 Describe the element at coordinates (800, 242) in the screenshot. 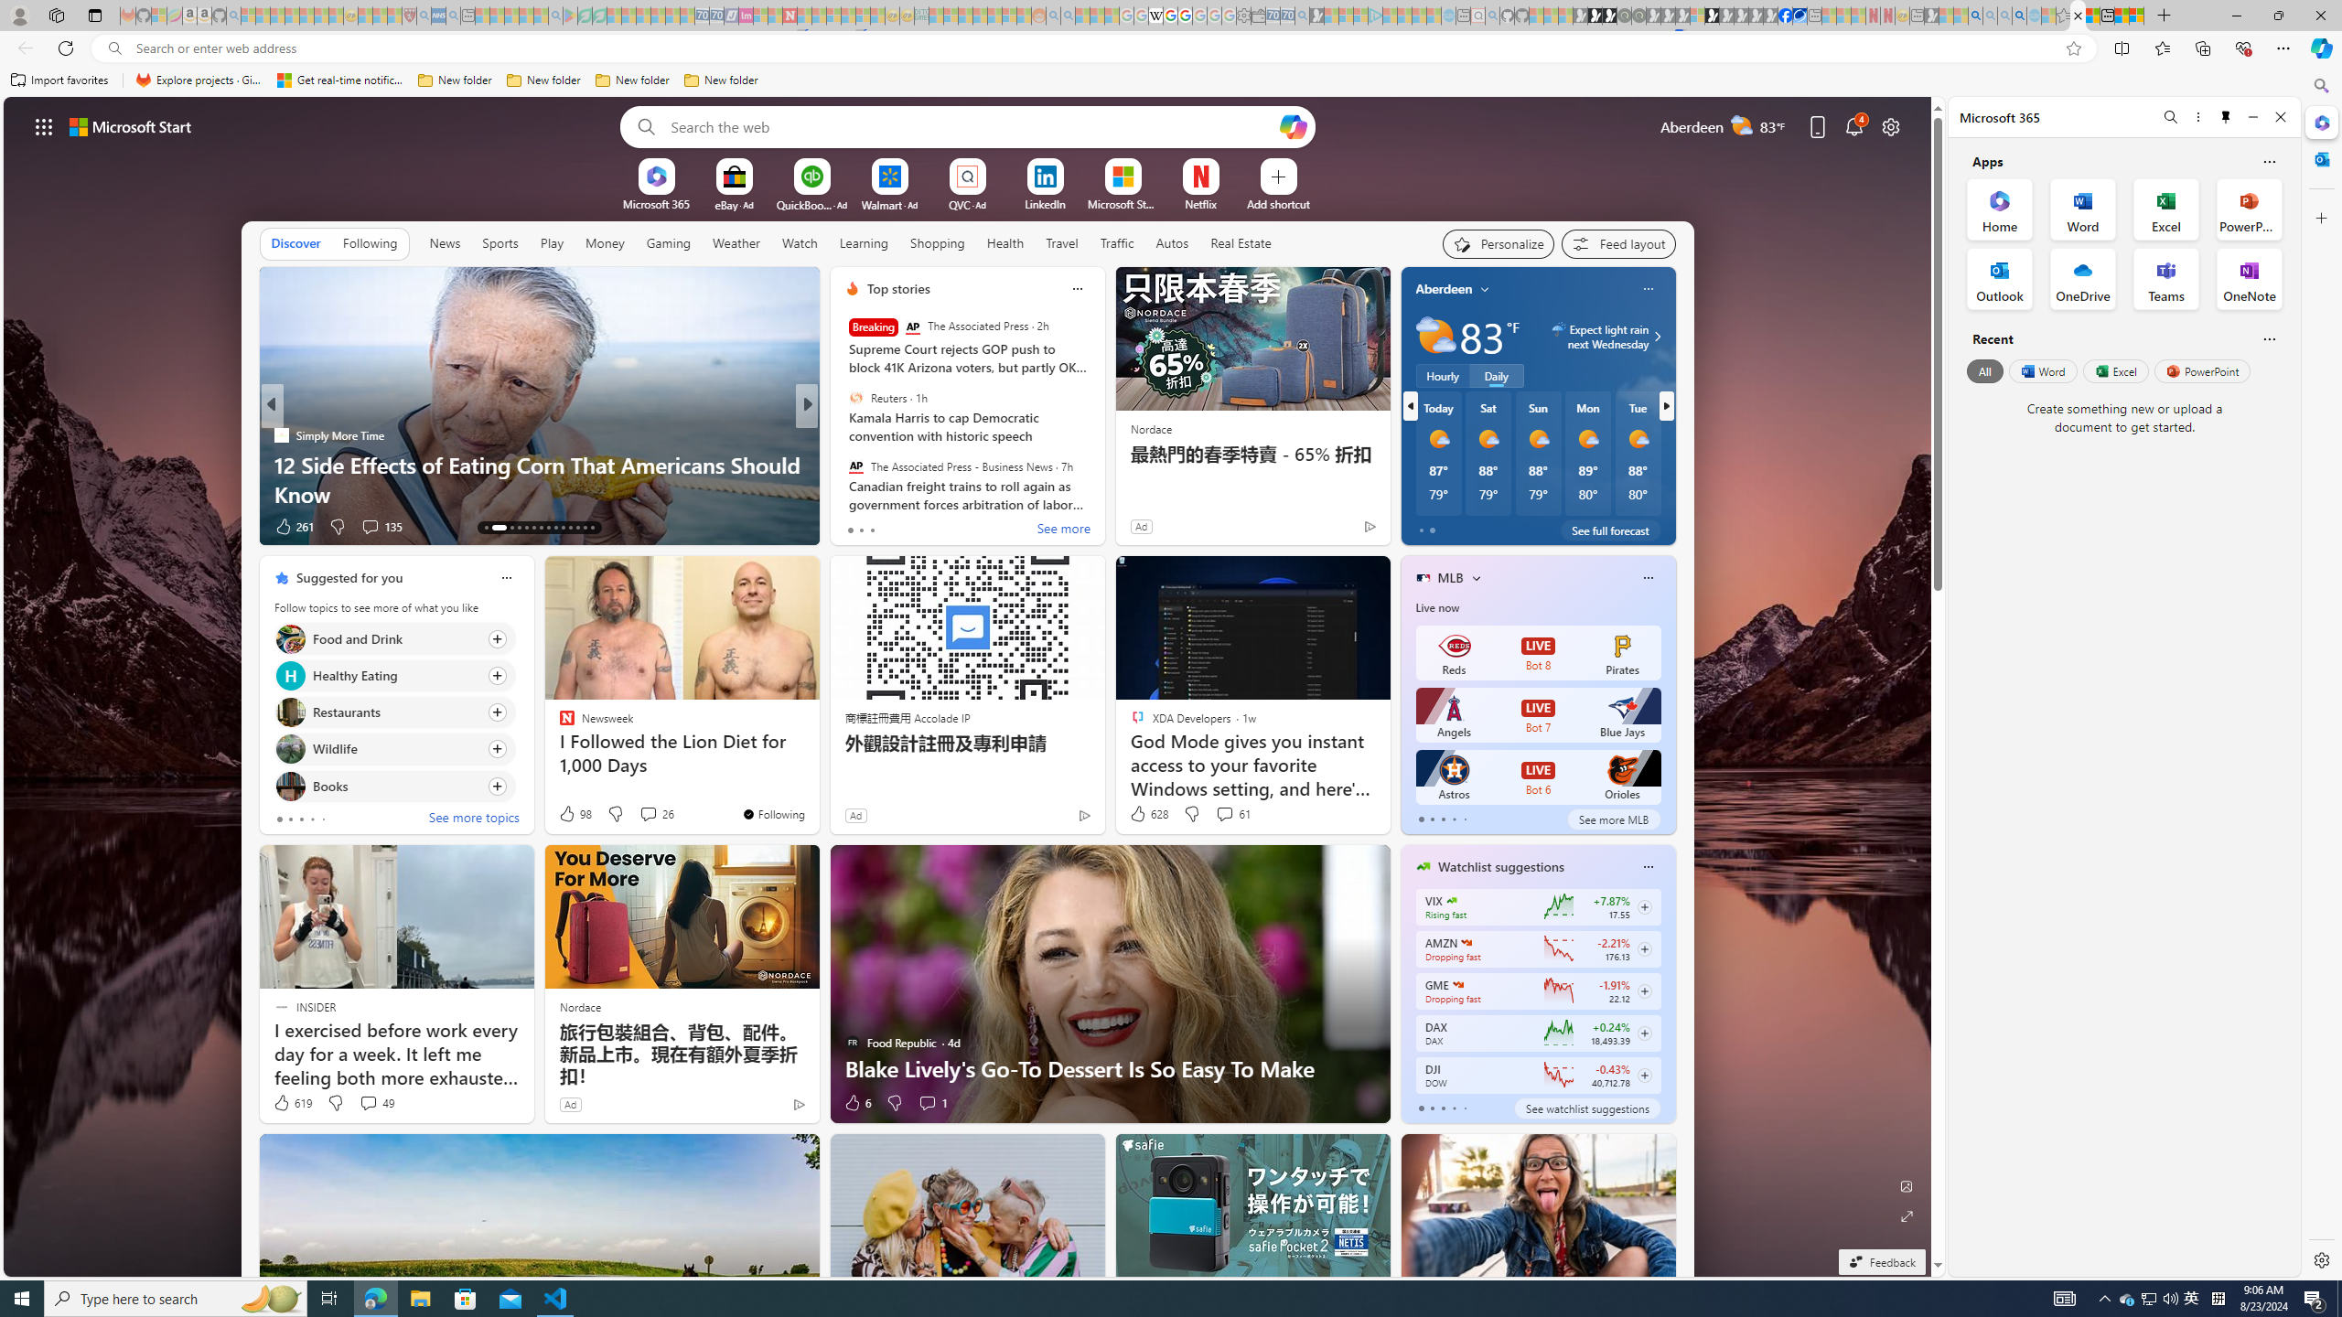

I see `Watch` at that location.